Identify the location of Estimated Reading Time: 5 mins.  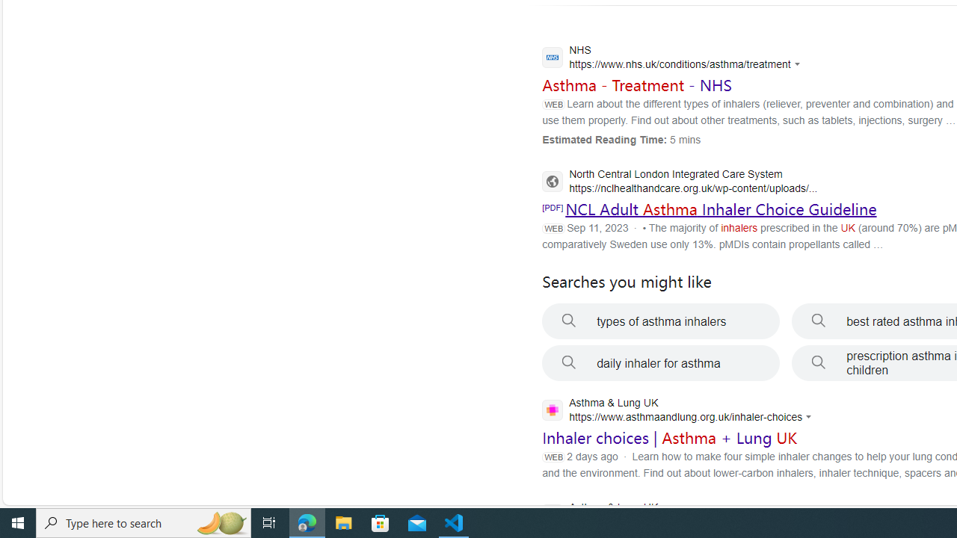
(621, 139).